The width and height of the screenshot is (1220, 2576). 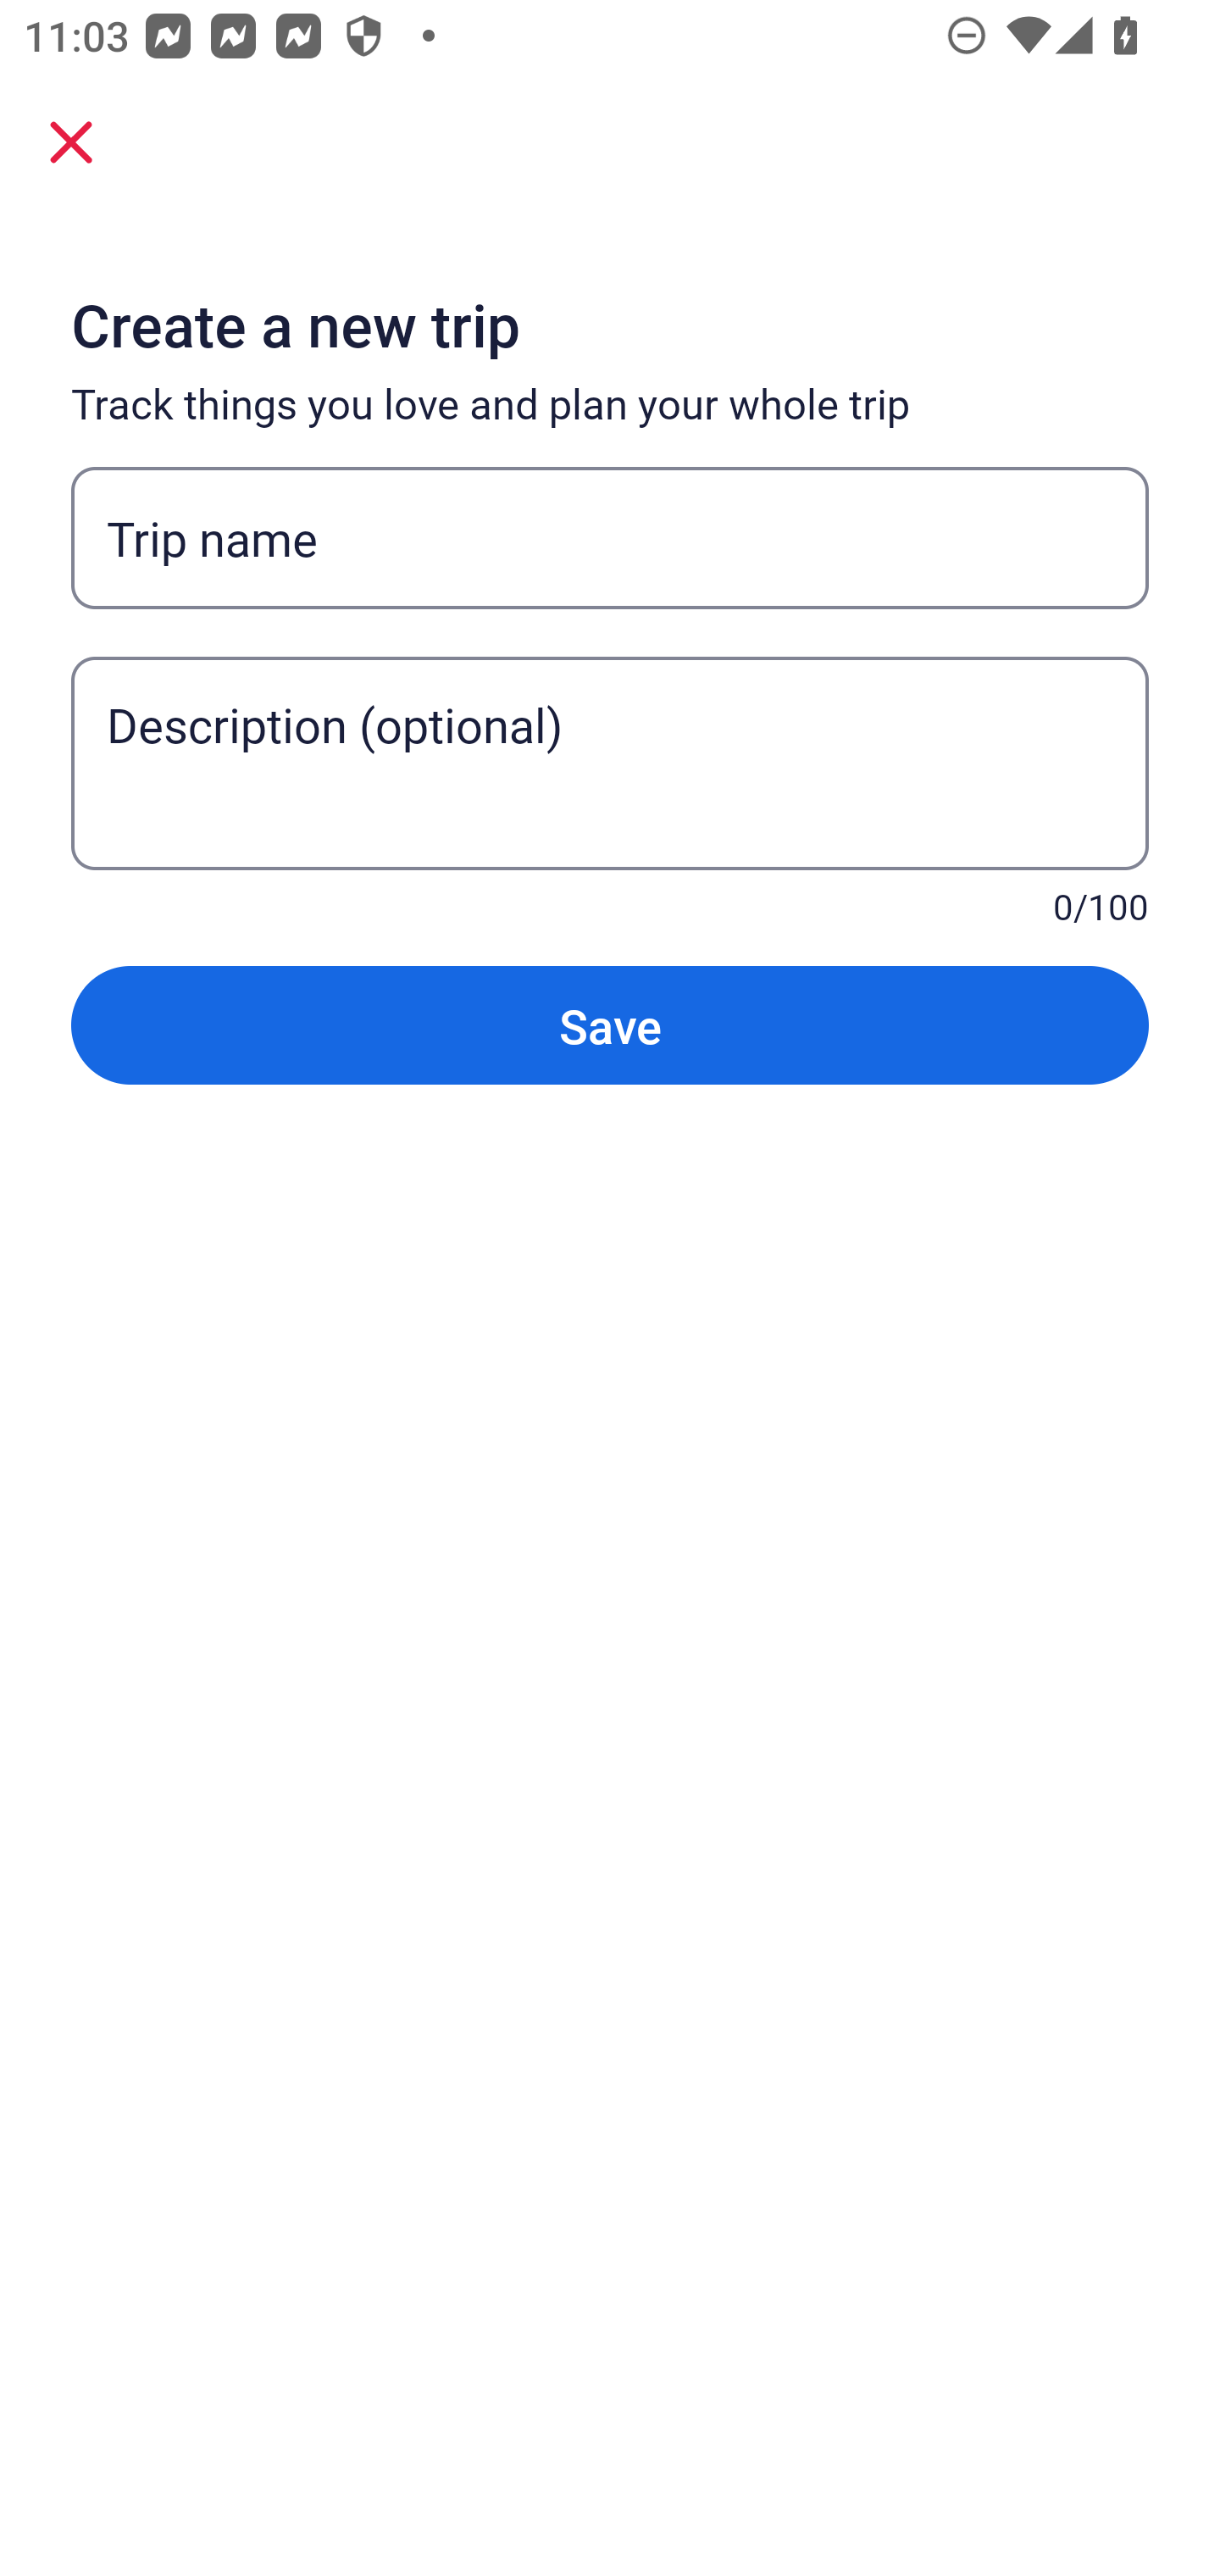 What do you see at coordinates (610, 1025) in the screenshot?
I see `Save Button Save` at bounding box center [610, 1025].